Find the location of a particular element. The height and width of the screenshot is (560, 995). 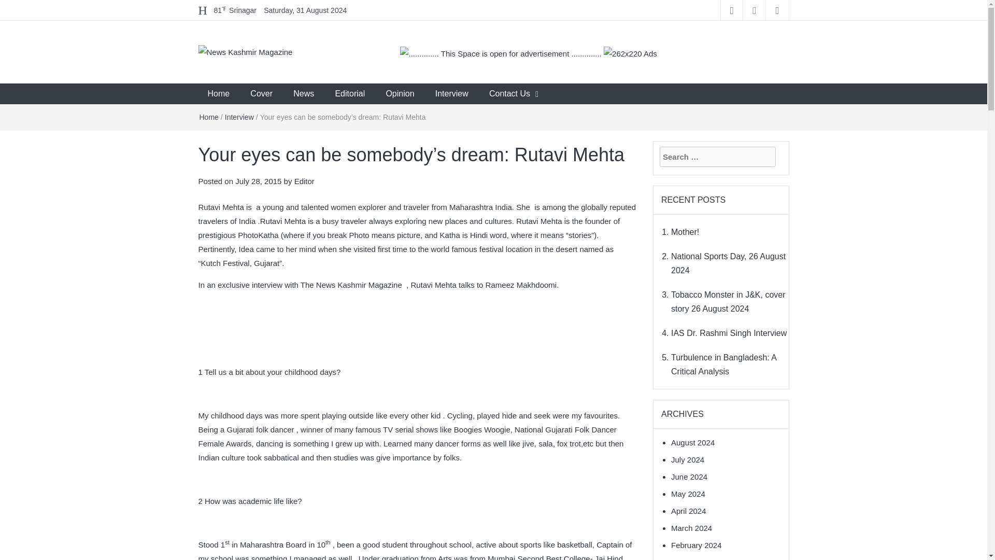

July 28, 2015 is located at coordinates (258, 181).